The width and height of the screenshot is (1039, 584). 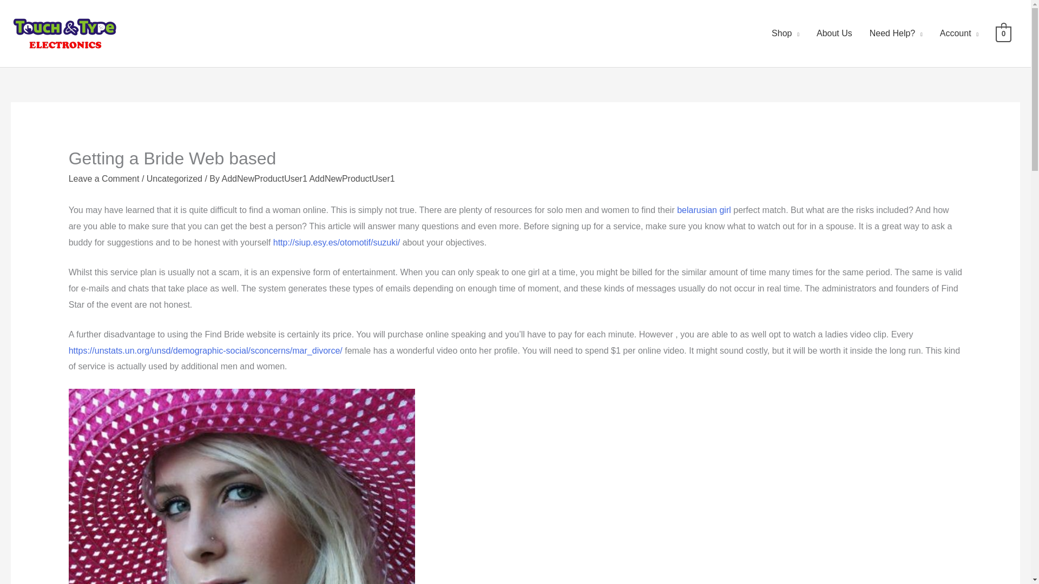 I want to click on View all posts by AddNewProductUser1 AddNewProductUser1, so click(x=308, y=178).